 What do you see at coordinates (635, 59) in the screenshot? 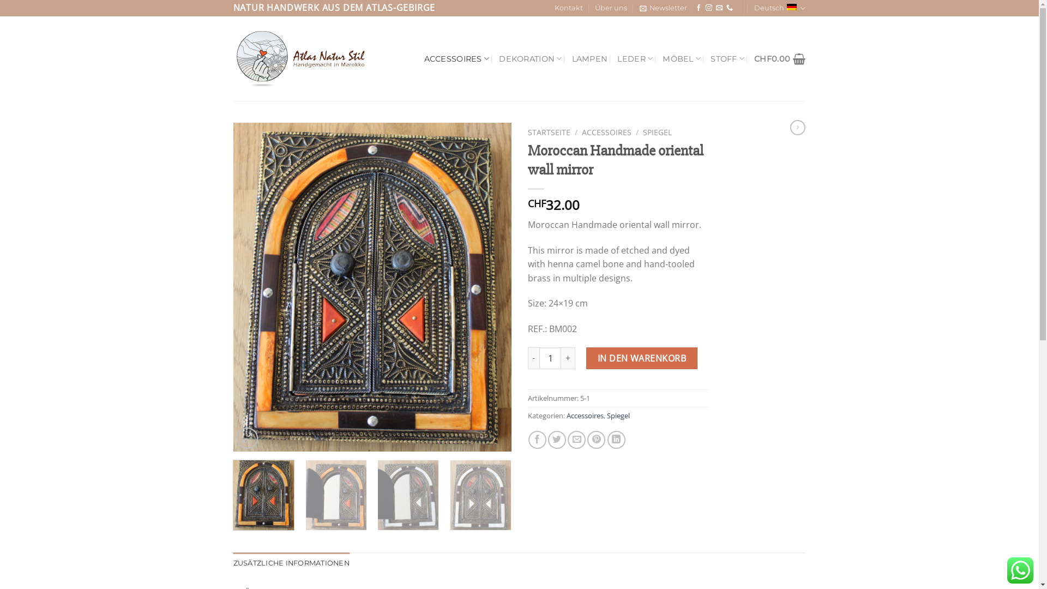
I see `LEDER` at bounding box center [635, 59].